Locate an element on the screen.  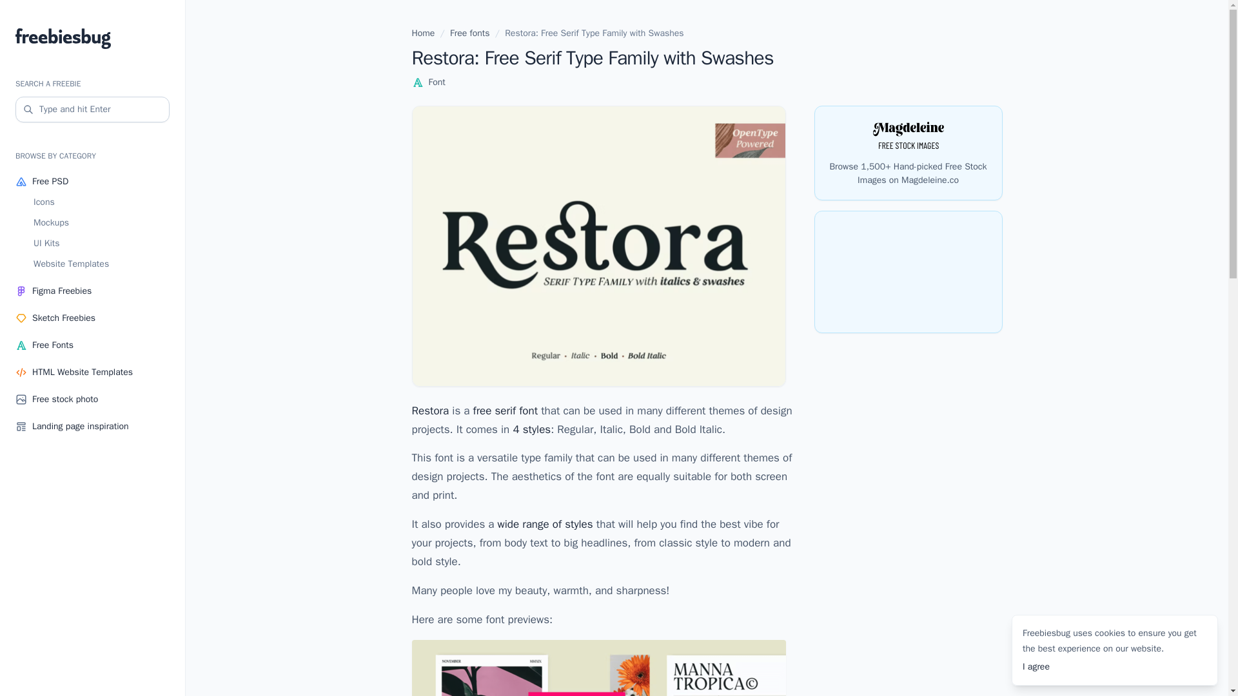
Free stock photo is located at coordinates (92, 400).